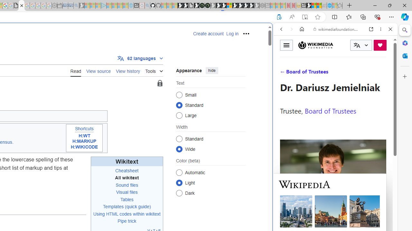 Image resolution: width=412 pixels, height=231 pixels. What do you see at coordinates (84, 147) in the screenshot?
I see `H:WIKICODE` at bounding box center [84, 147].